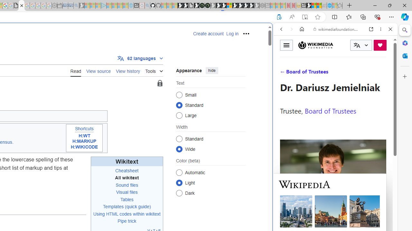 Image resolution: width=412 pixels, height=231 pixels. What do you see at coordinates (84, 147) in the screenshot?
I see `H:WIKICODE` at bounding box center [84, 147].